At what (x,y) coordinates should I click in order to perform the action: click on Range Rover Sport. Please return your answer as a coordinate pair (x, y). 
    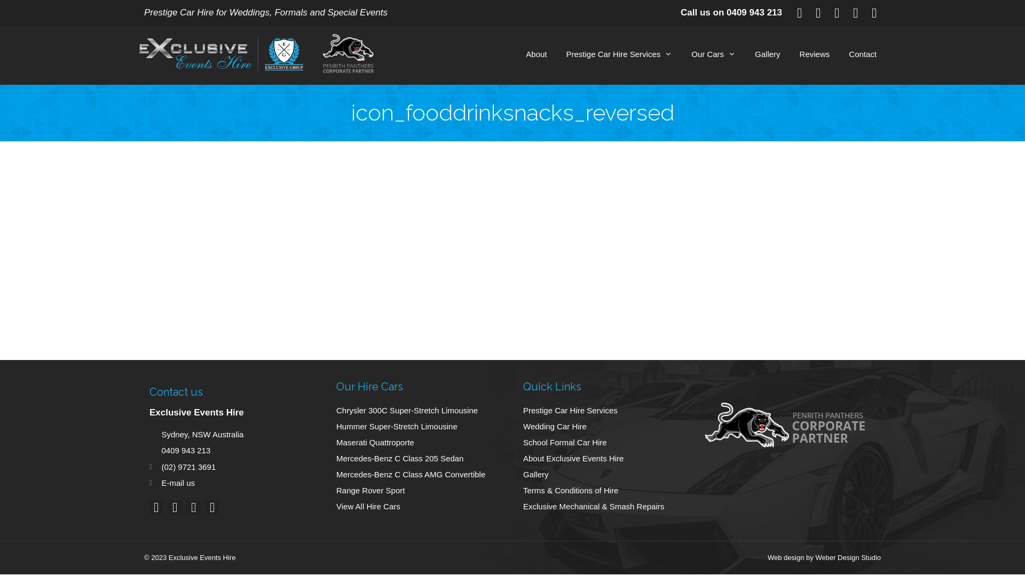
    Looking at the image, I should click on (419, 491).